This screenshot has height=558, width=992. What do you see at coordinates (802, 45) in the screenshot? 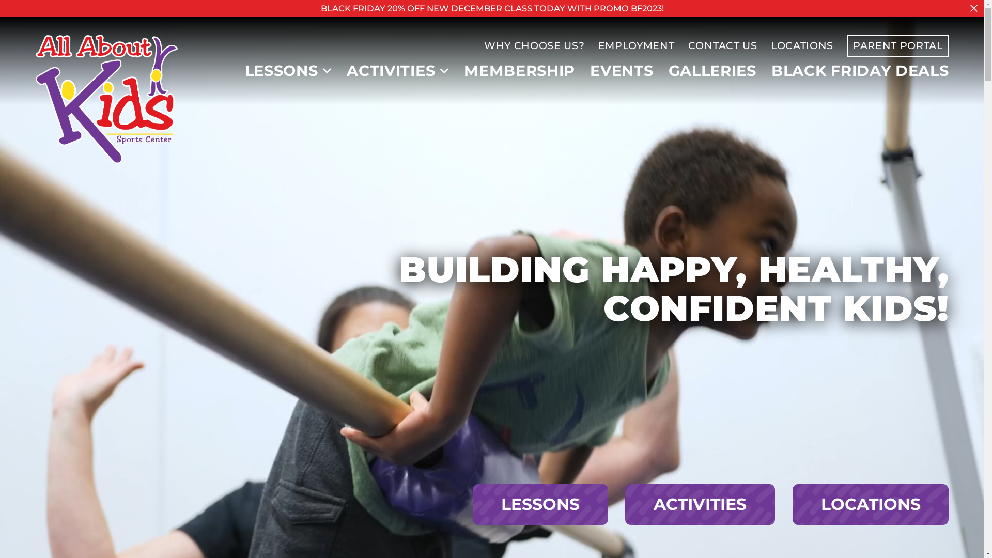
I see `LOCATIONS` at bounding box center [802, 45].